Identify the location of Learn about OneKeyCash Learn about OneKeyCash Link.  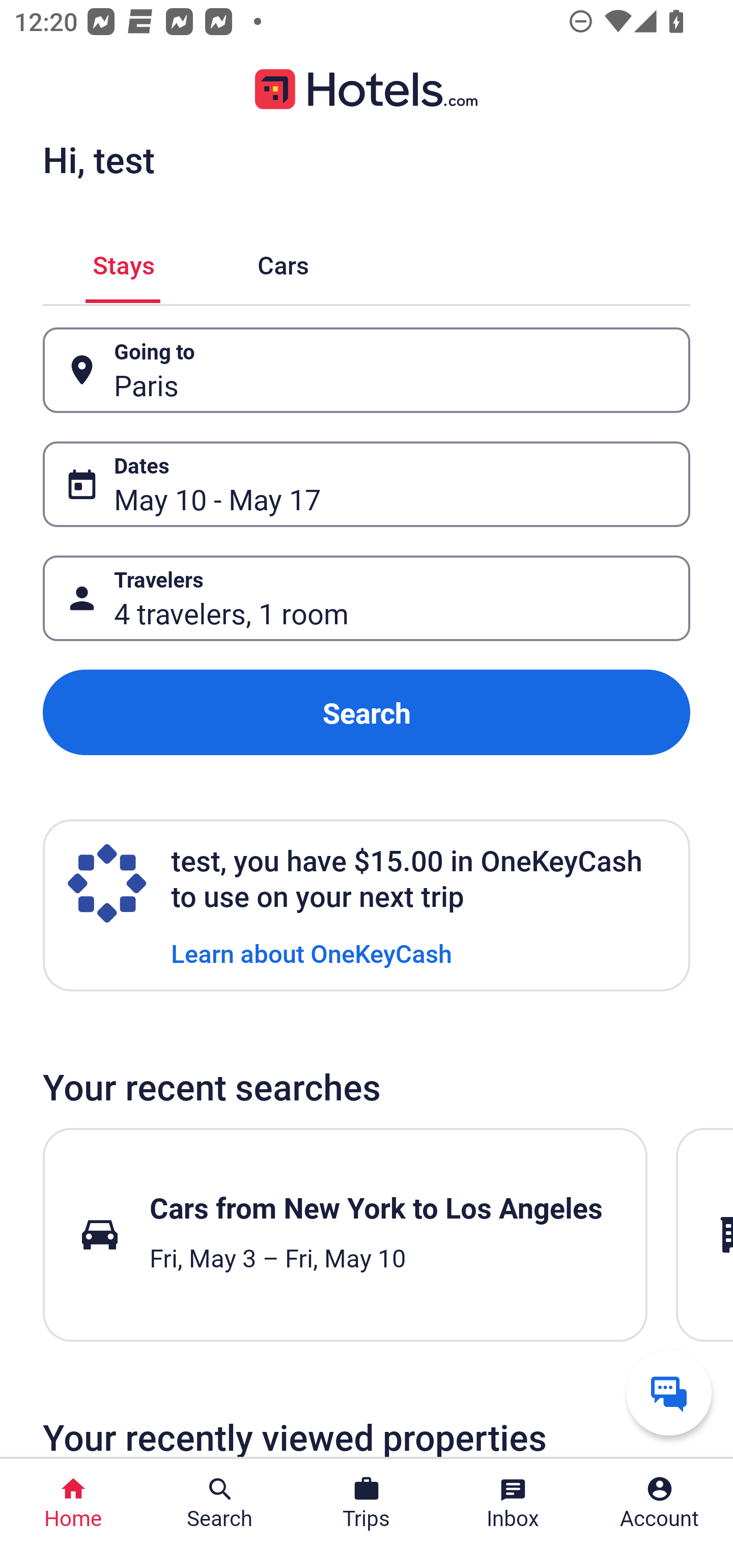
(312, 952).